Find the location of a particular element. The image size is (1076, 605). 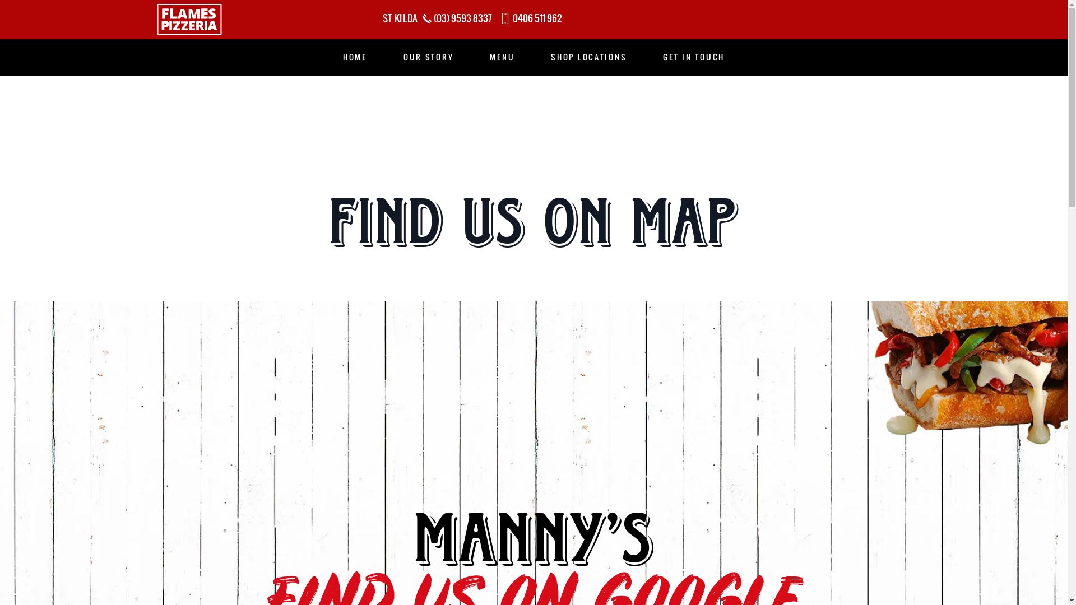

FLAMES PIZZERIA is located at coordinates (189, 22).